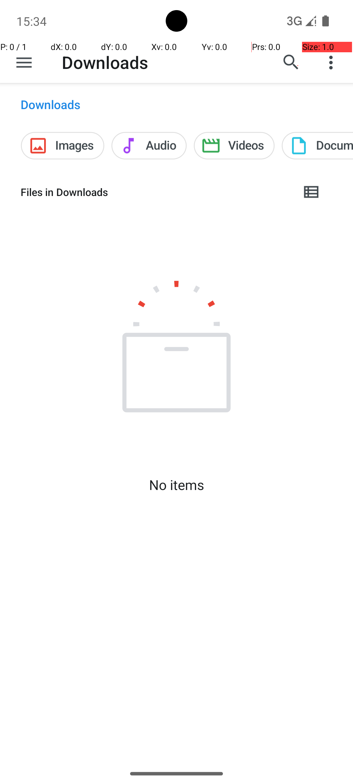 The width and height of the screenshot is (353, 784). I want to click on Images, so click(63, 146).